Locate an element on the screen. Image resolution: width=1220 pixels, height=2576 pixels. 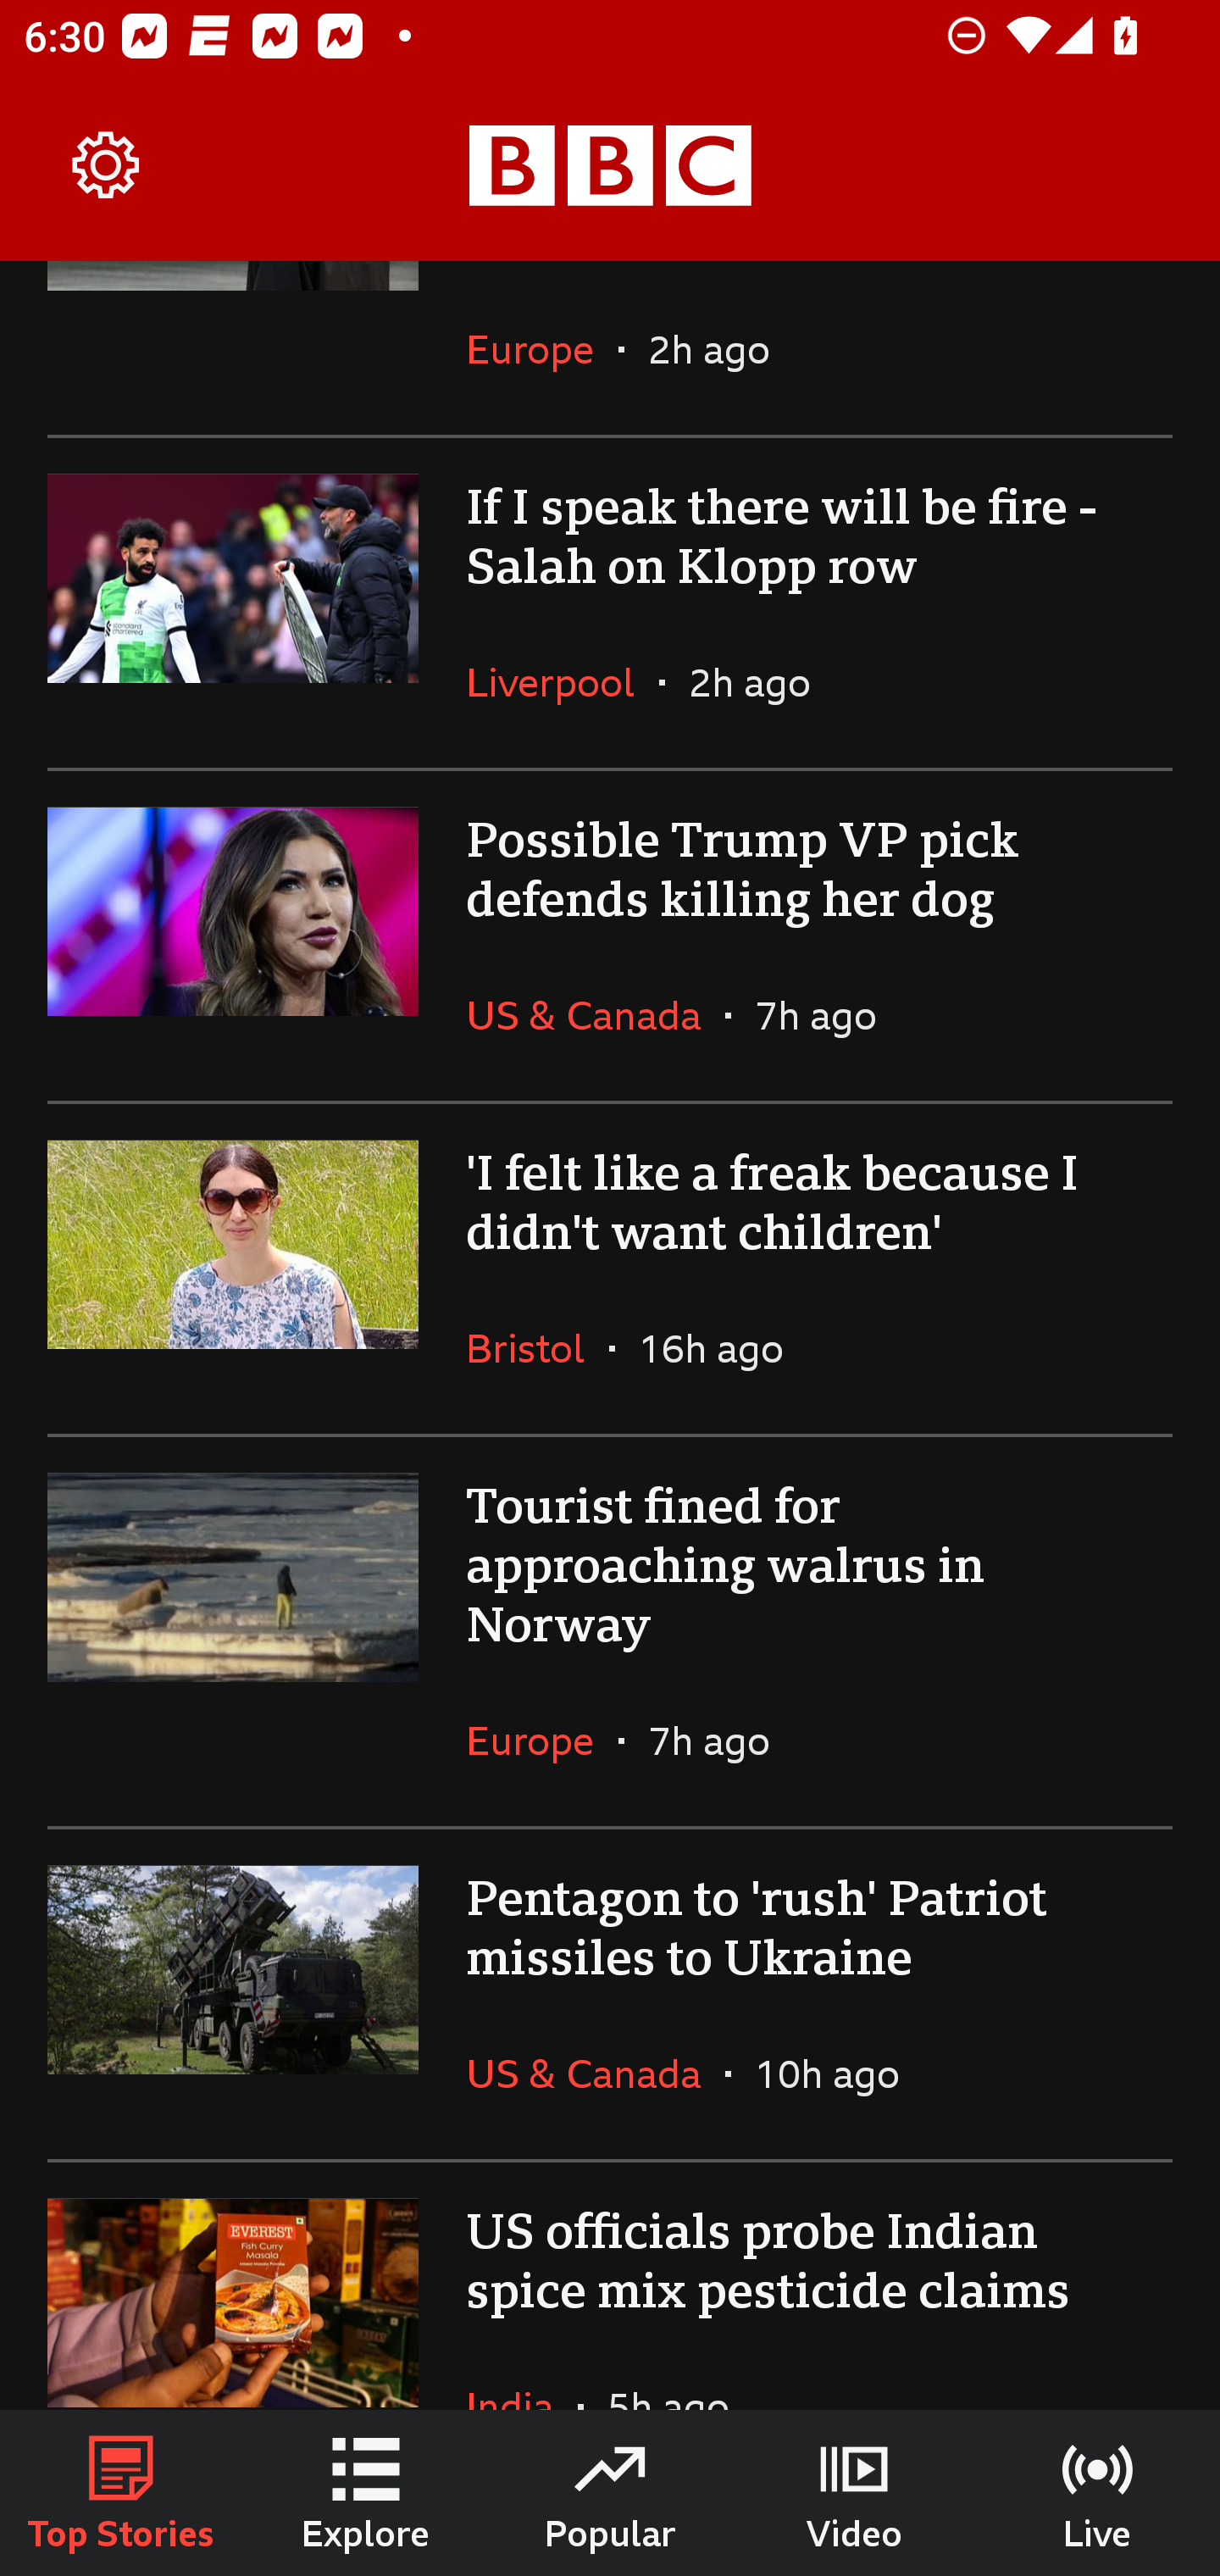
Bristol In the section Bristol is located at coordinates (537, 1348).